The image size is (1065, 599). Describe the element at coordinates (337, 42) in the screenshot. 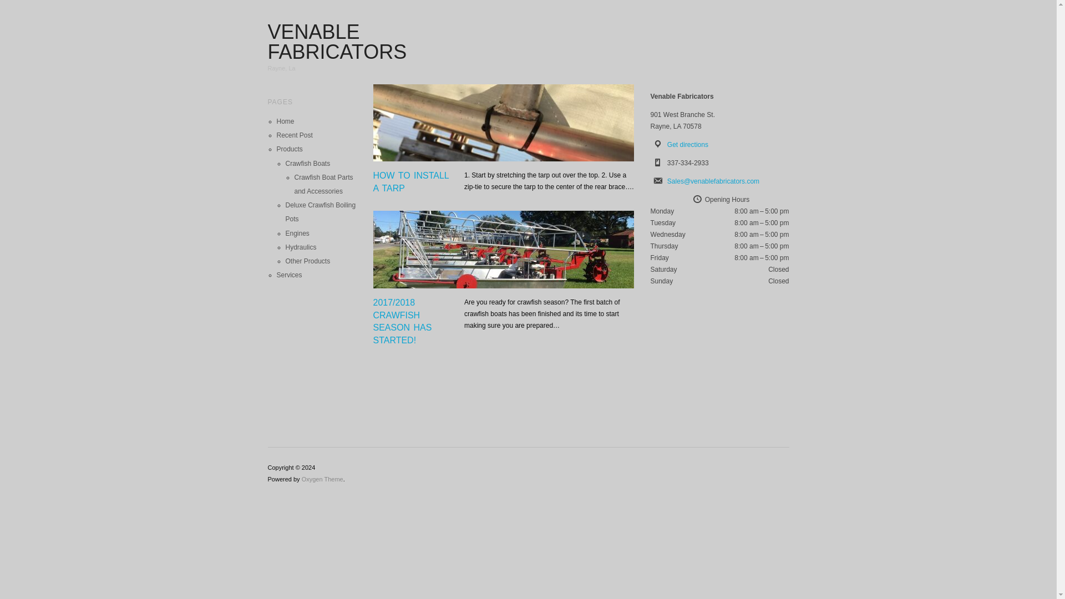

I see `VENABLE FABRICATORS` at that location.